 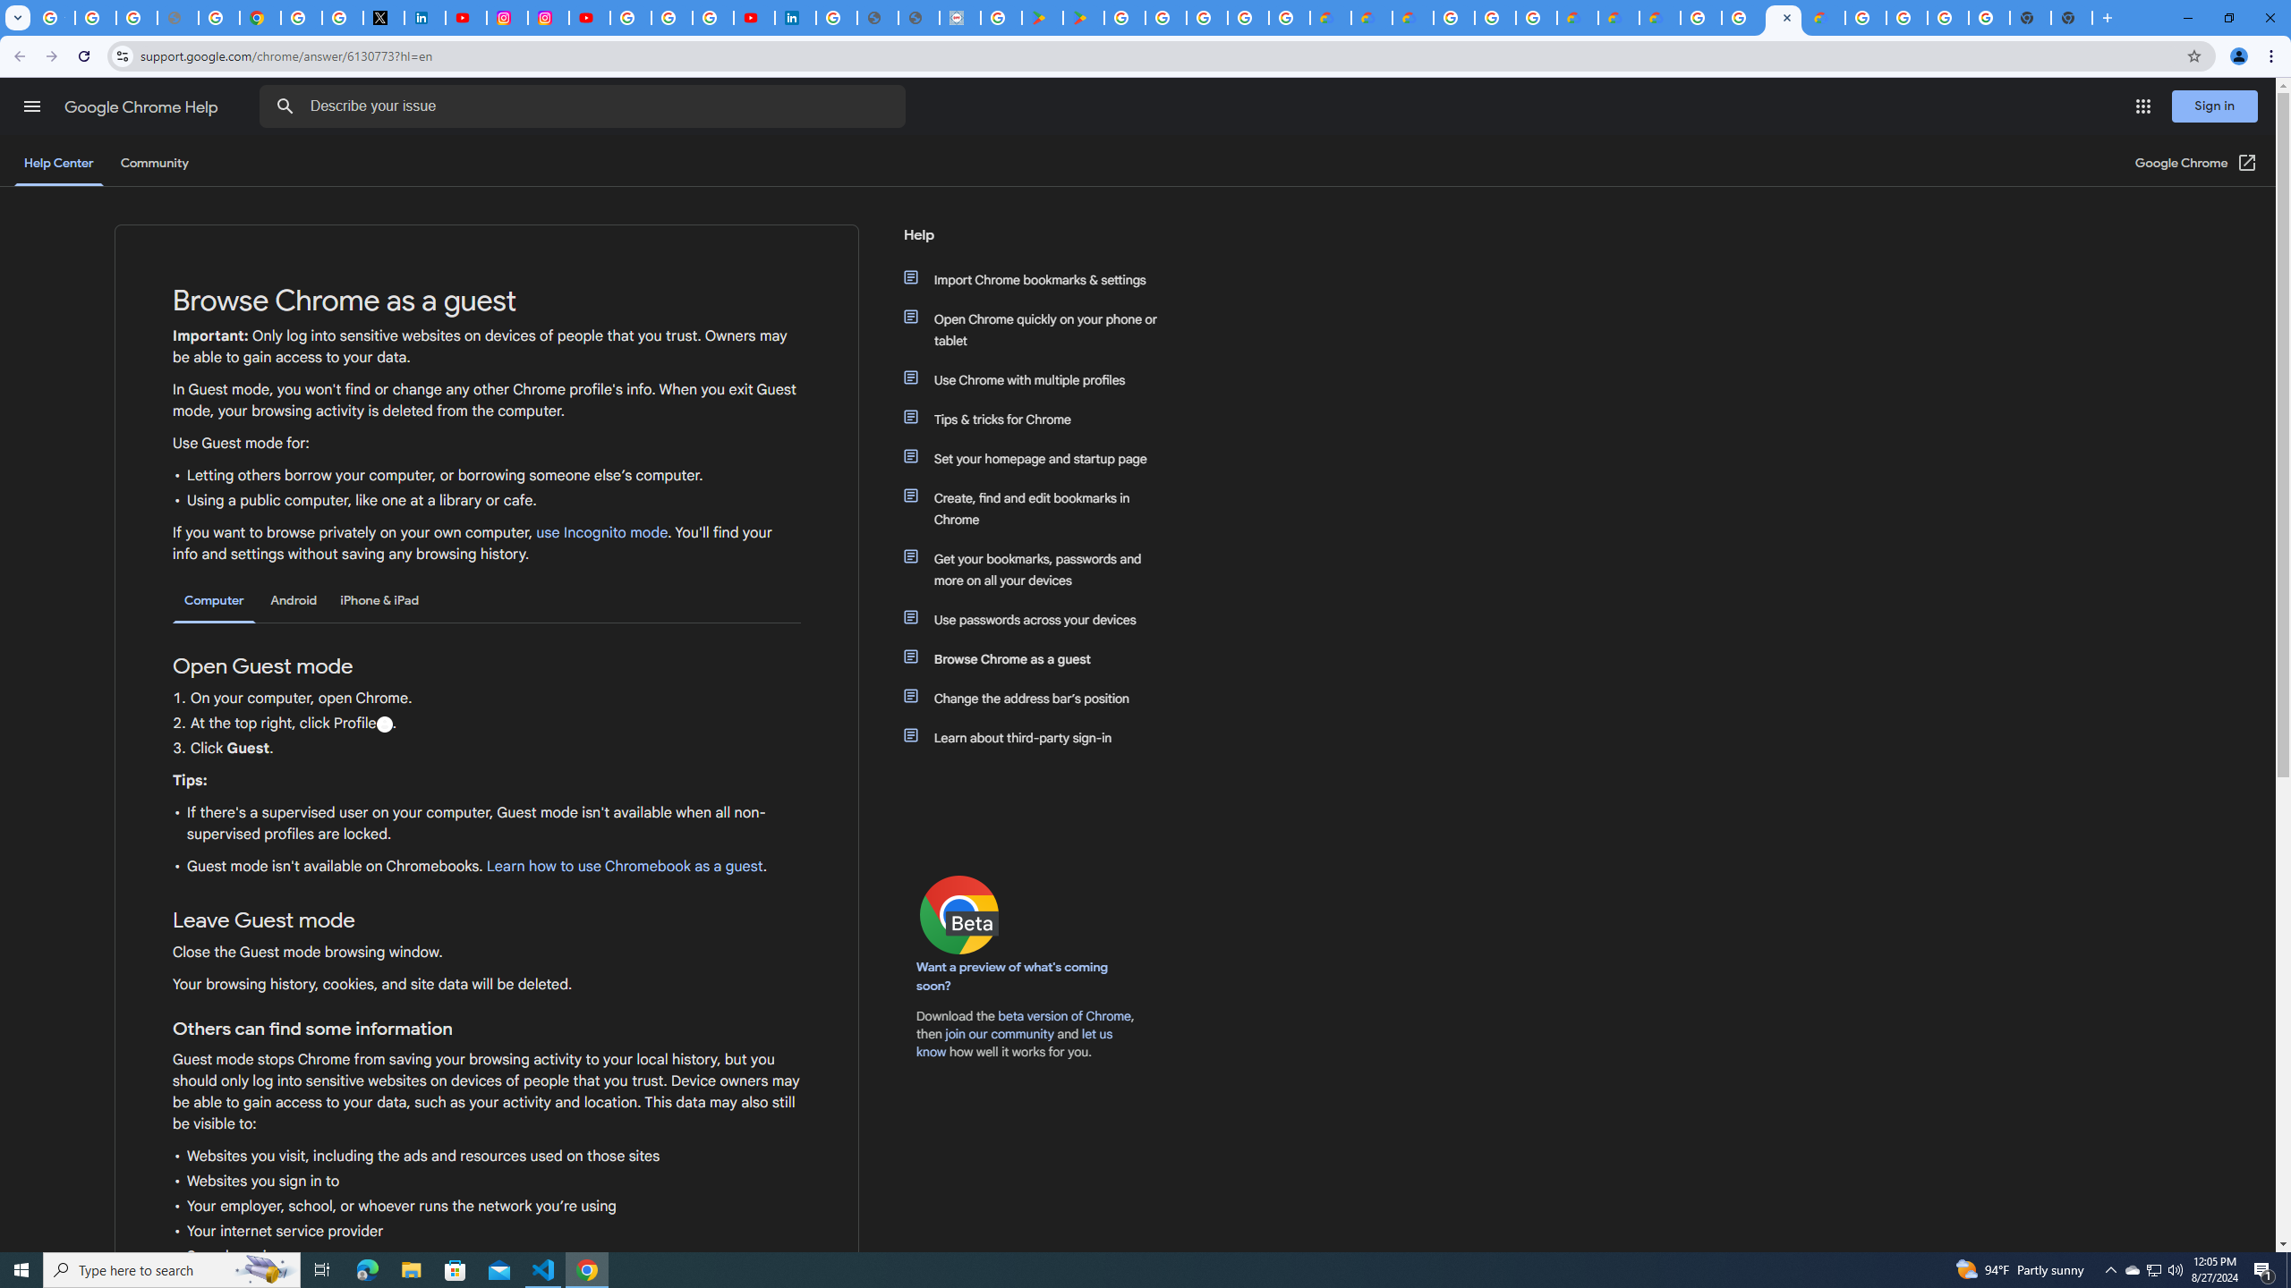 I want to click on Google Cloud Platform, so click(x=1907, y=18).